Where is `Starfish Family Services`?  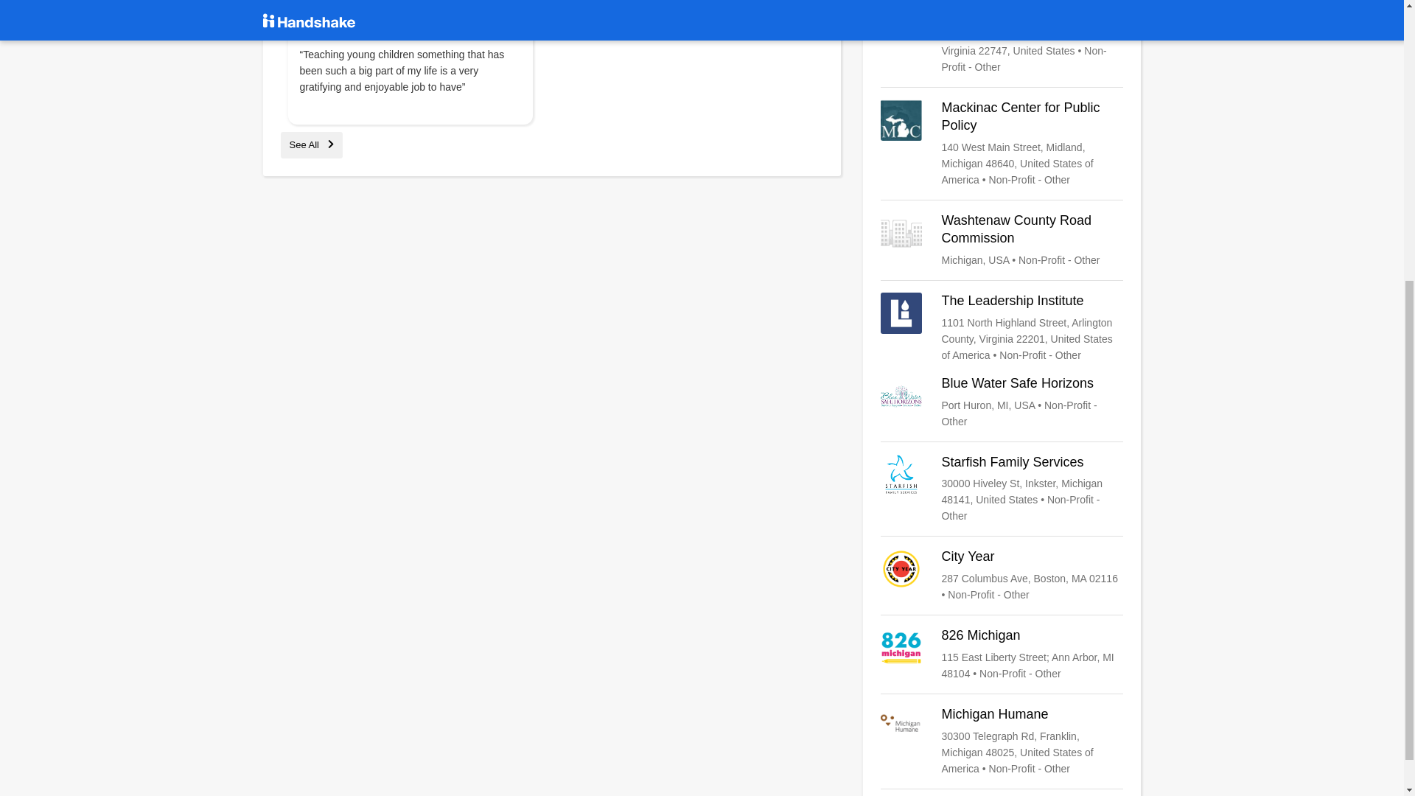 Starfish Family Services is located at coordinates (1002, 489).